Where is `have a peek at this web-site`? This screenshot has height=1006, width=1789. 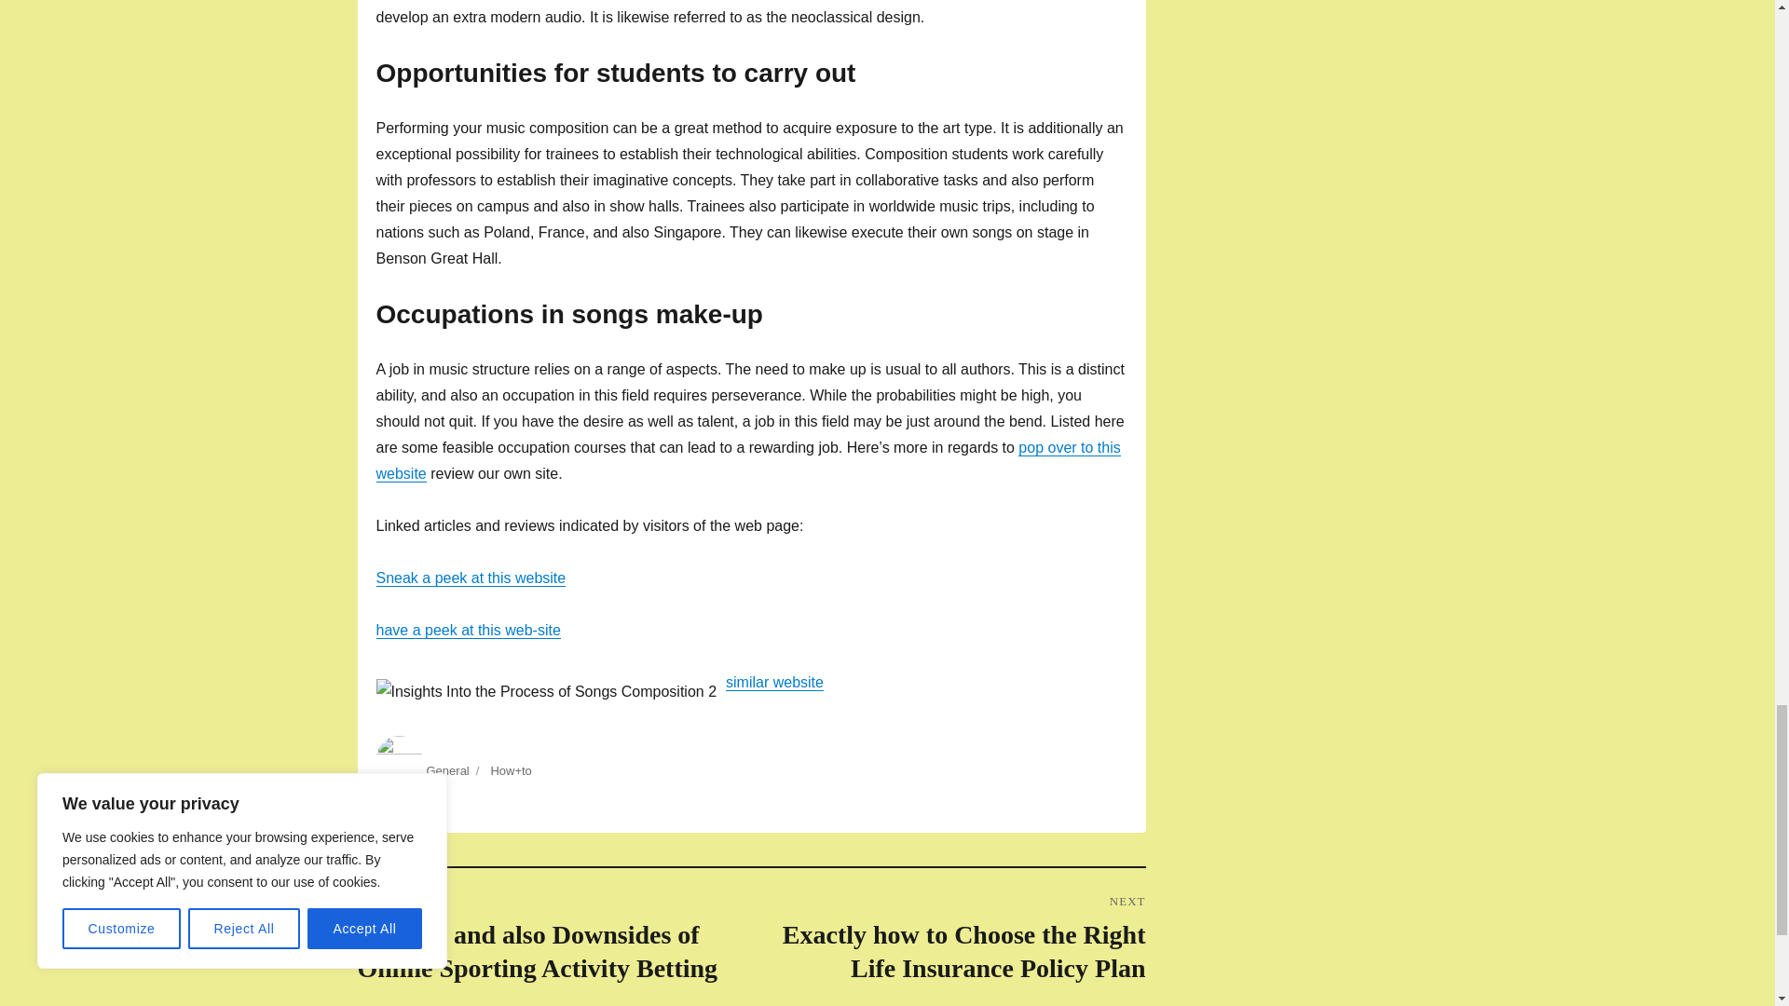 have a peek at this web-site is located at coordinates (468, 630).